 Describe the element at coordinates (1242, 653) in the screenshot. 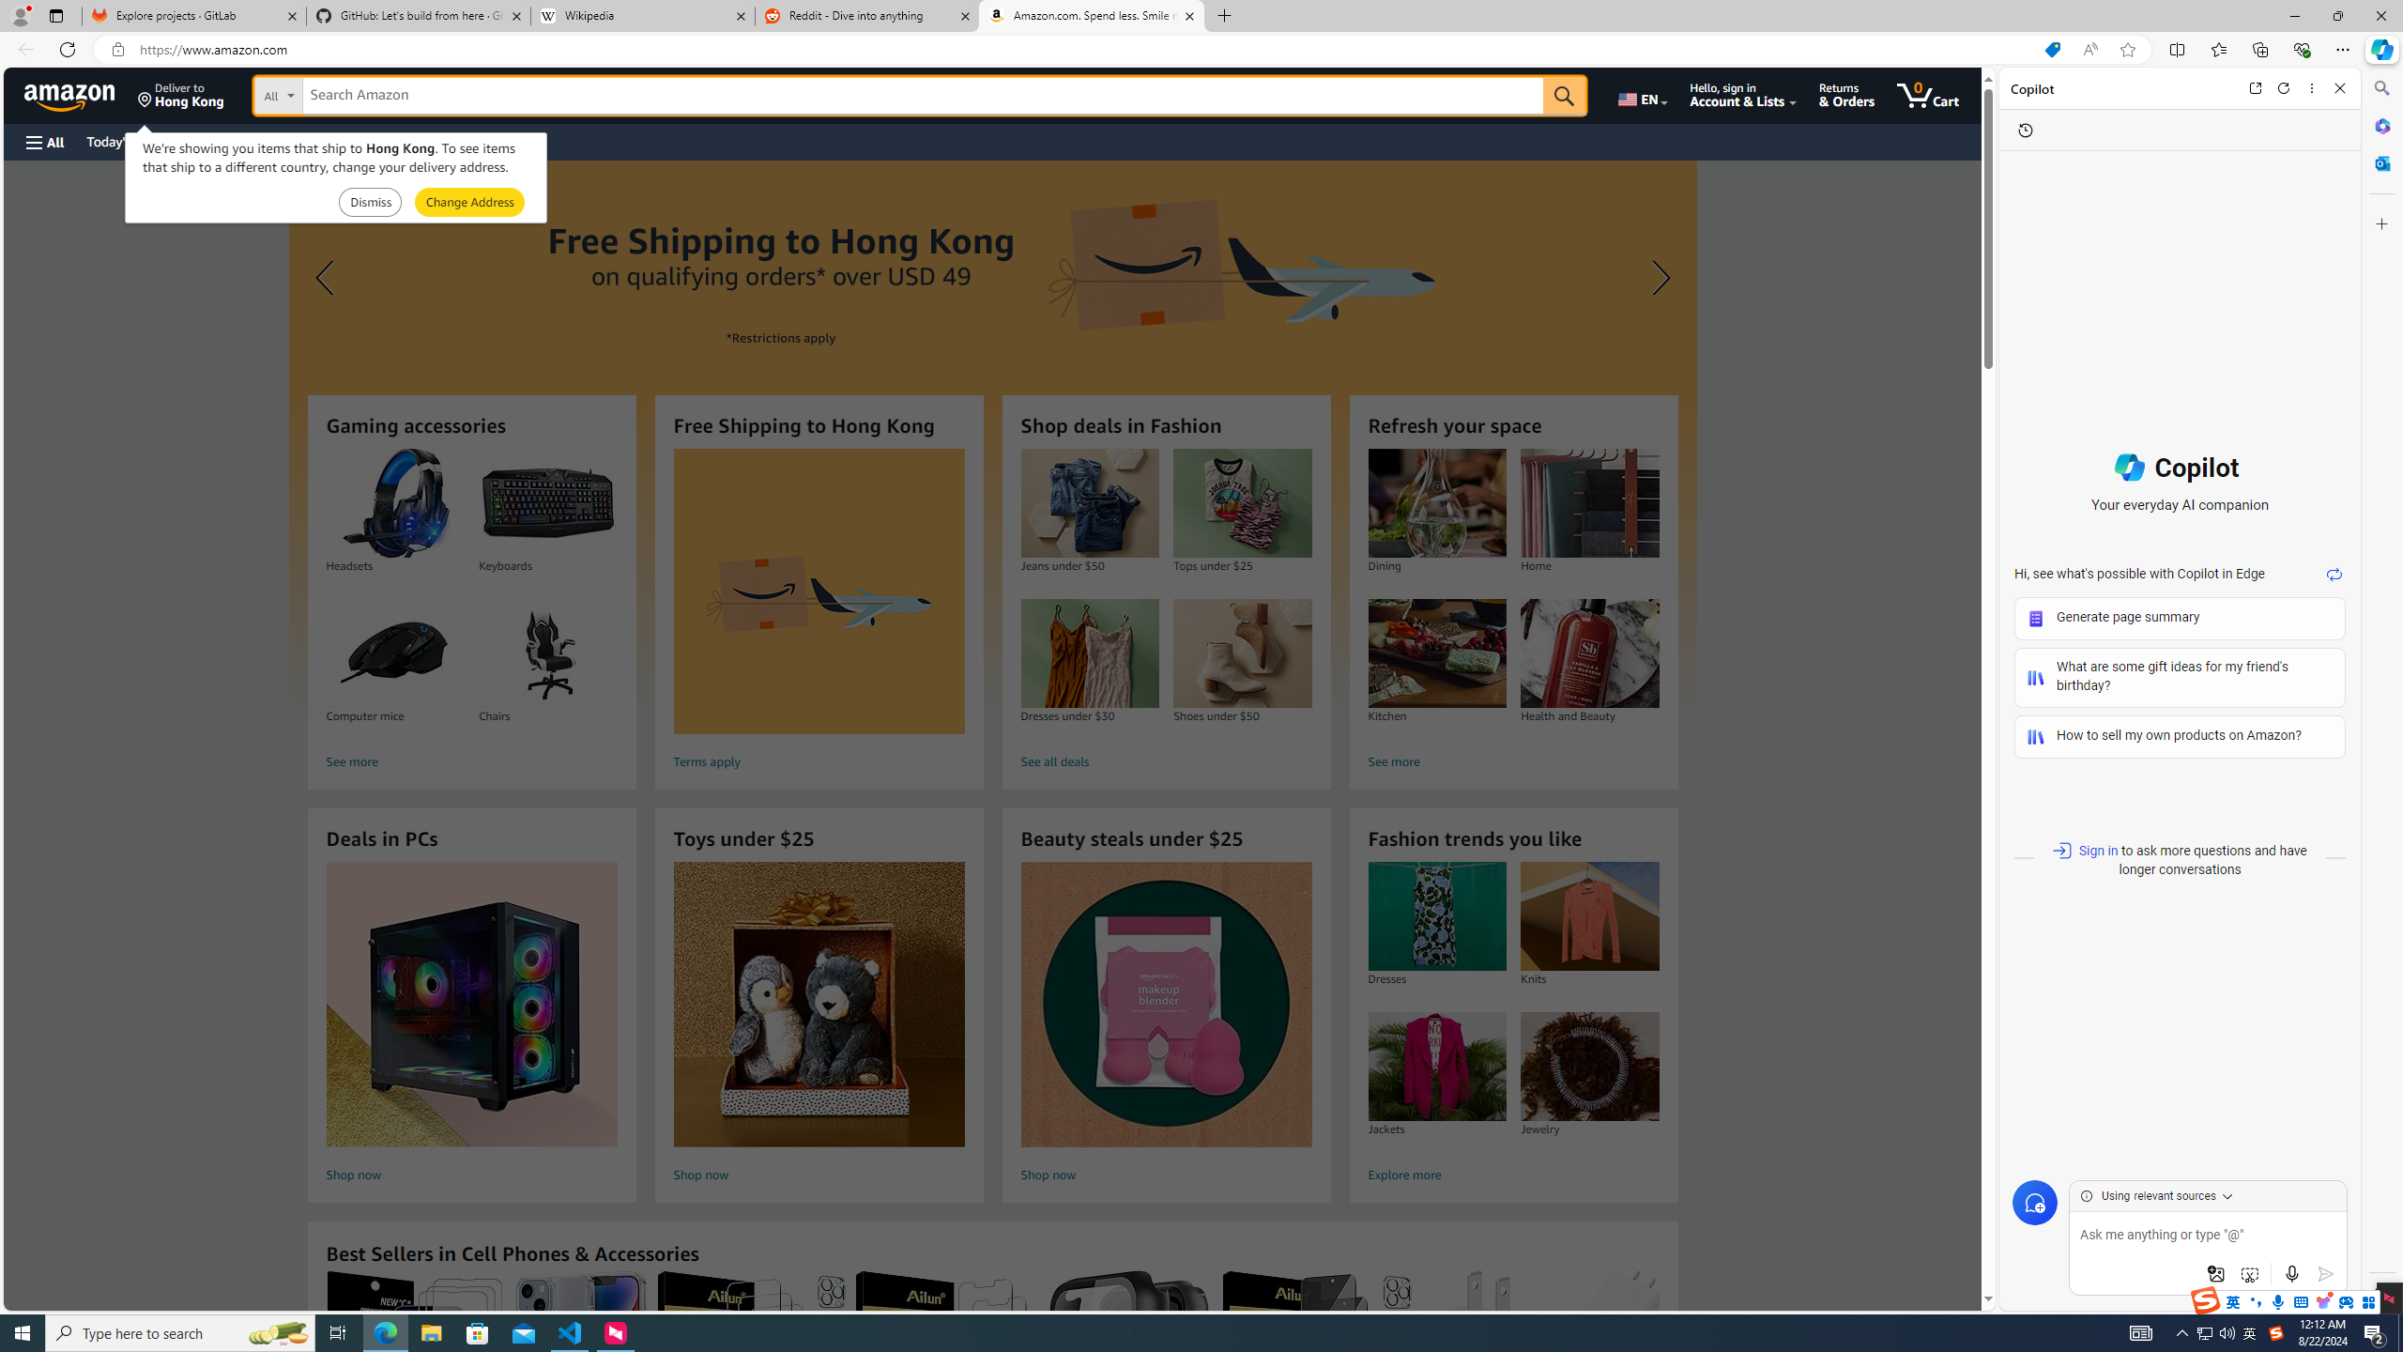

I see `Shoes under $50` at that location.